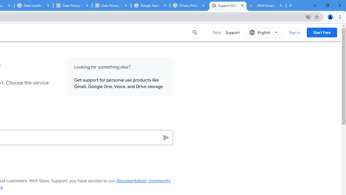 This screenshot has width=346, height=195. I want to click on documentation, so click(131, 181).